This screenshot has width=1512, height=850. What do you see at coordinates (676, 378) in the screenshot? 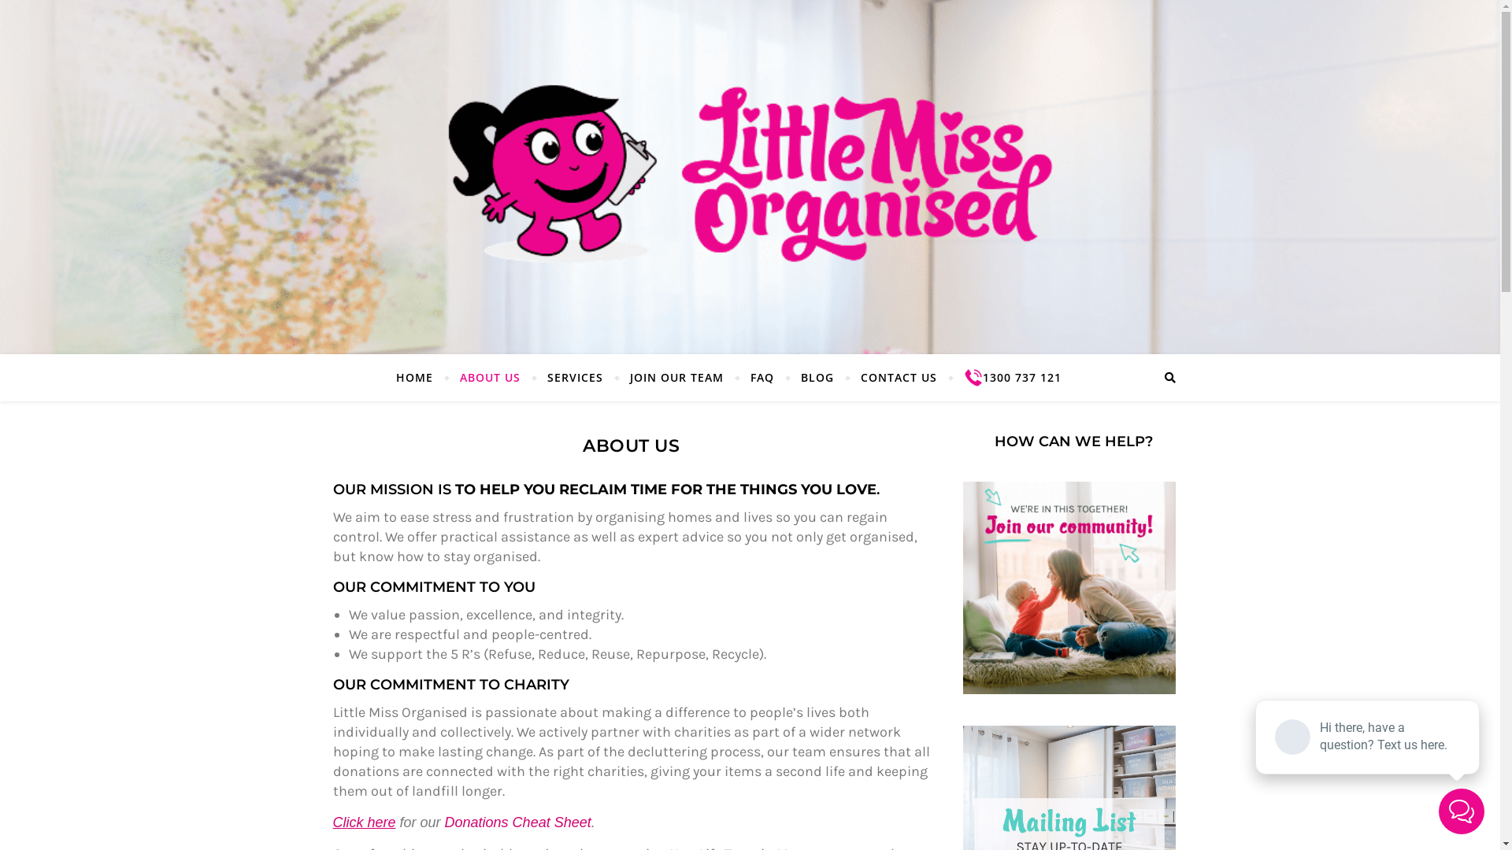
I see `JOIN OUR TEAM` at bounding box center [676, 378].